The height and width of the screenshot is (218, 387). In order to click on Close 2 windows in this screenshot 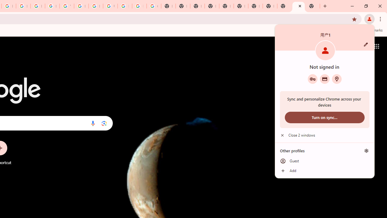, I will do `click(325, 135)`.